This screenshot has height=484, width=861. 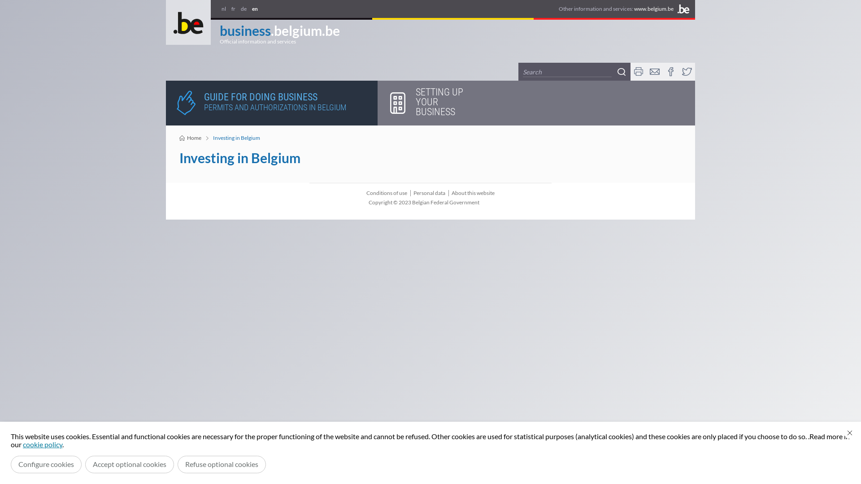 What do you see at coordinates (130, 464) in the screenshot?
I see `Accept optional cookies` at bounding box center [130, 464].